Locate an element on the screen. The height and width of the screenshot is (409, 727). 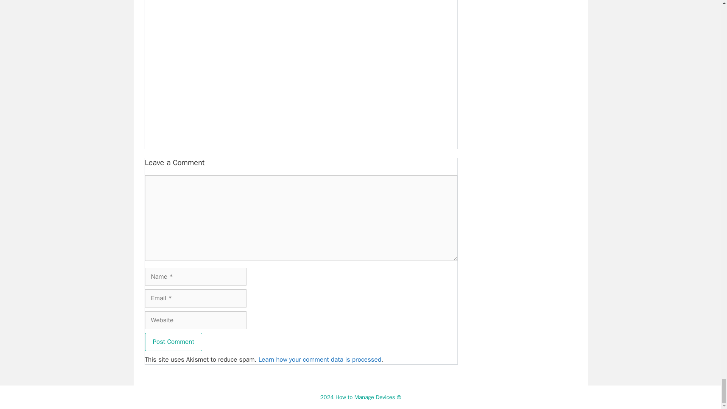
Post Comment is located at coordinates (173, 342).